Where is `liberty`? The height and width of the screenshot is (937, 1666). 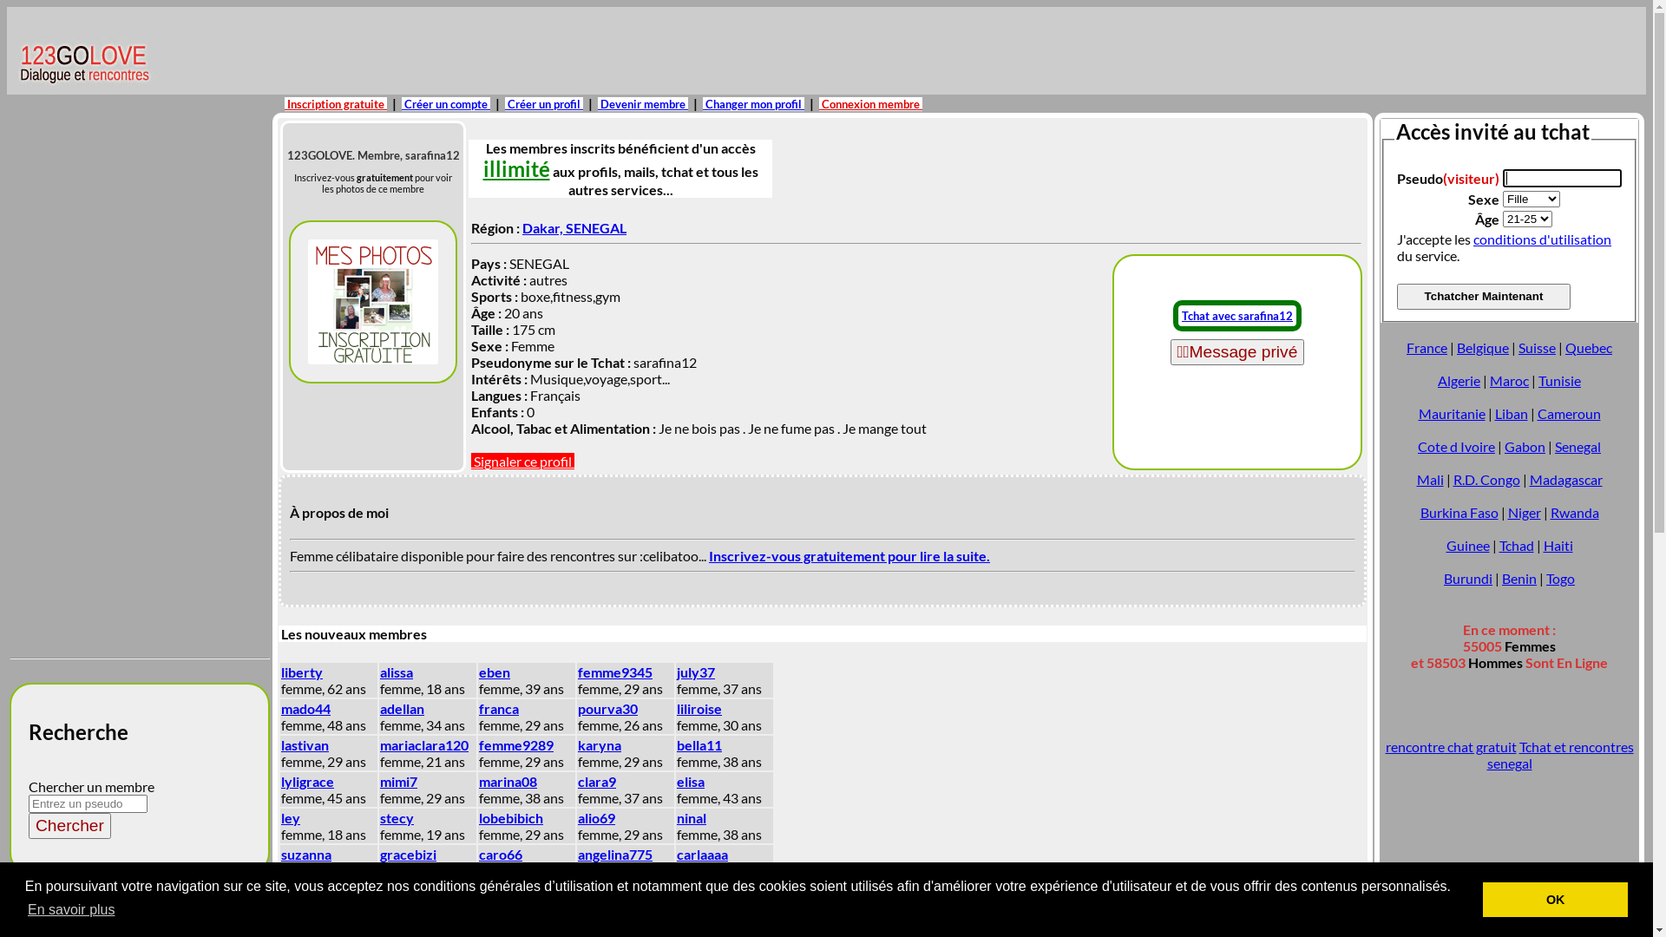
liberty is located at coordinates (302, 672).